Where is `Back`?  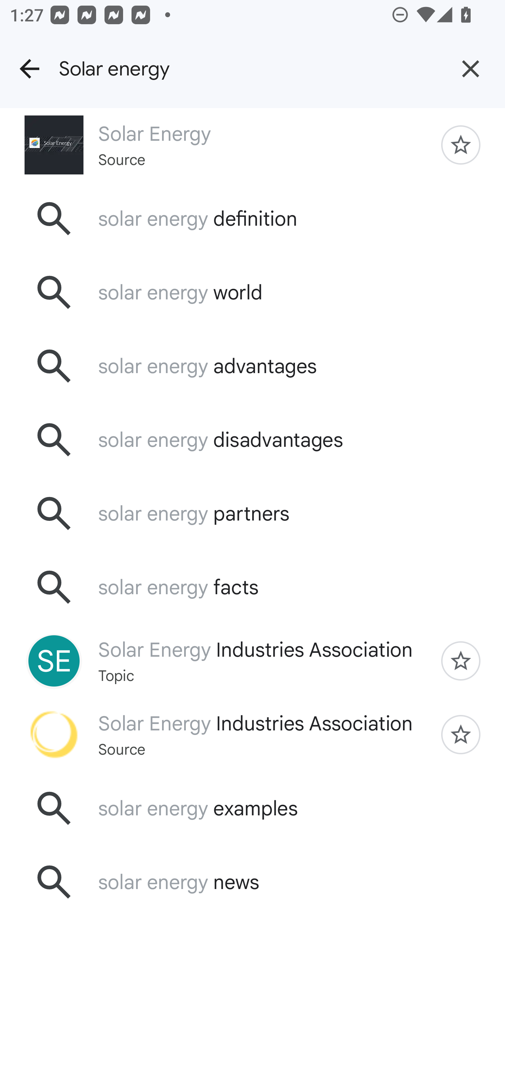 Back is located at coordinates (29, 69).